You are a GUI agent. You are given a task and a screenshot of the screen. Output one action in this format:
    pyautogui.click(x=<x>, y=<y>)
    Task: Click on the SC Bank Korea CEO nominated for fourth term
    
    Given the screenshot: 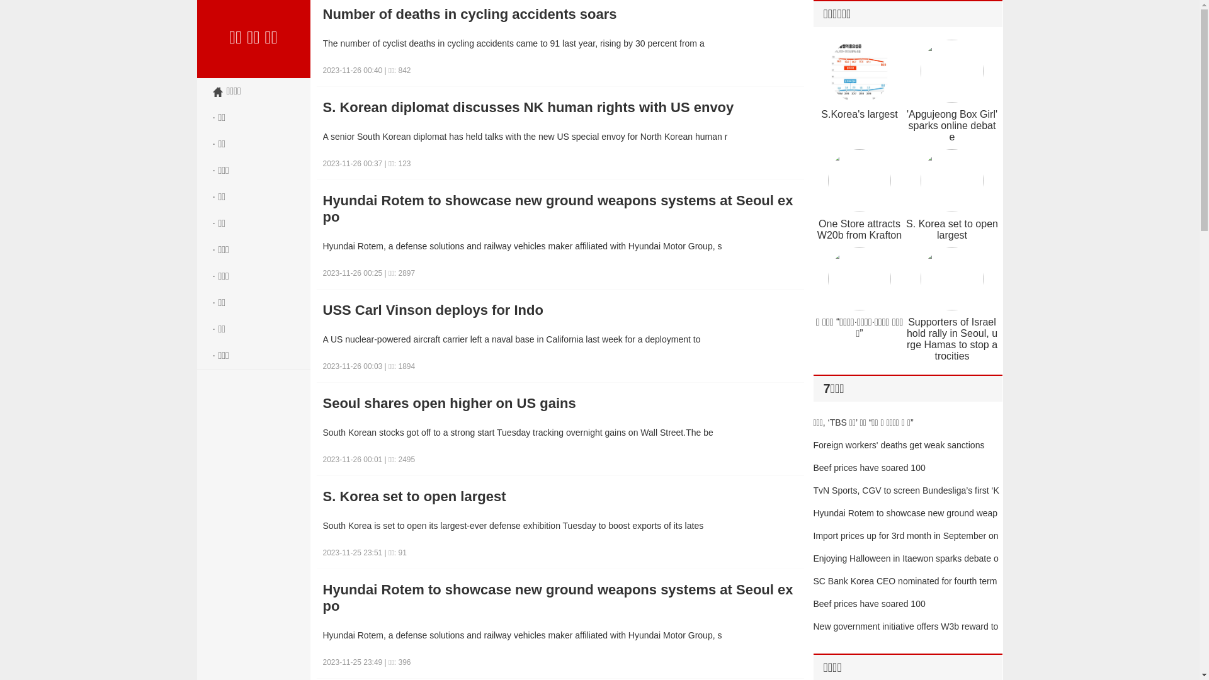 What is the action you would take?
    pyautogui.click(x=905, y=581)
    